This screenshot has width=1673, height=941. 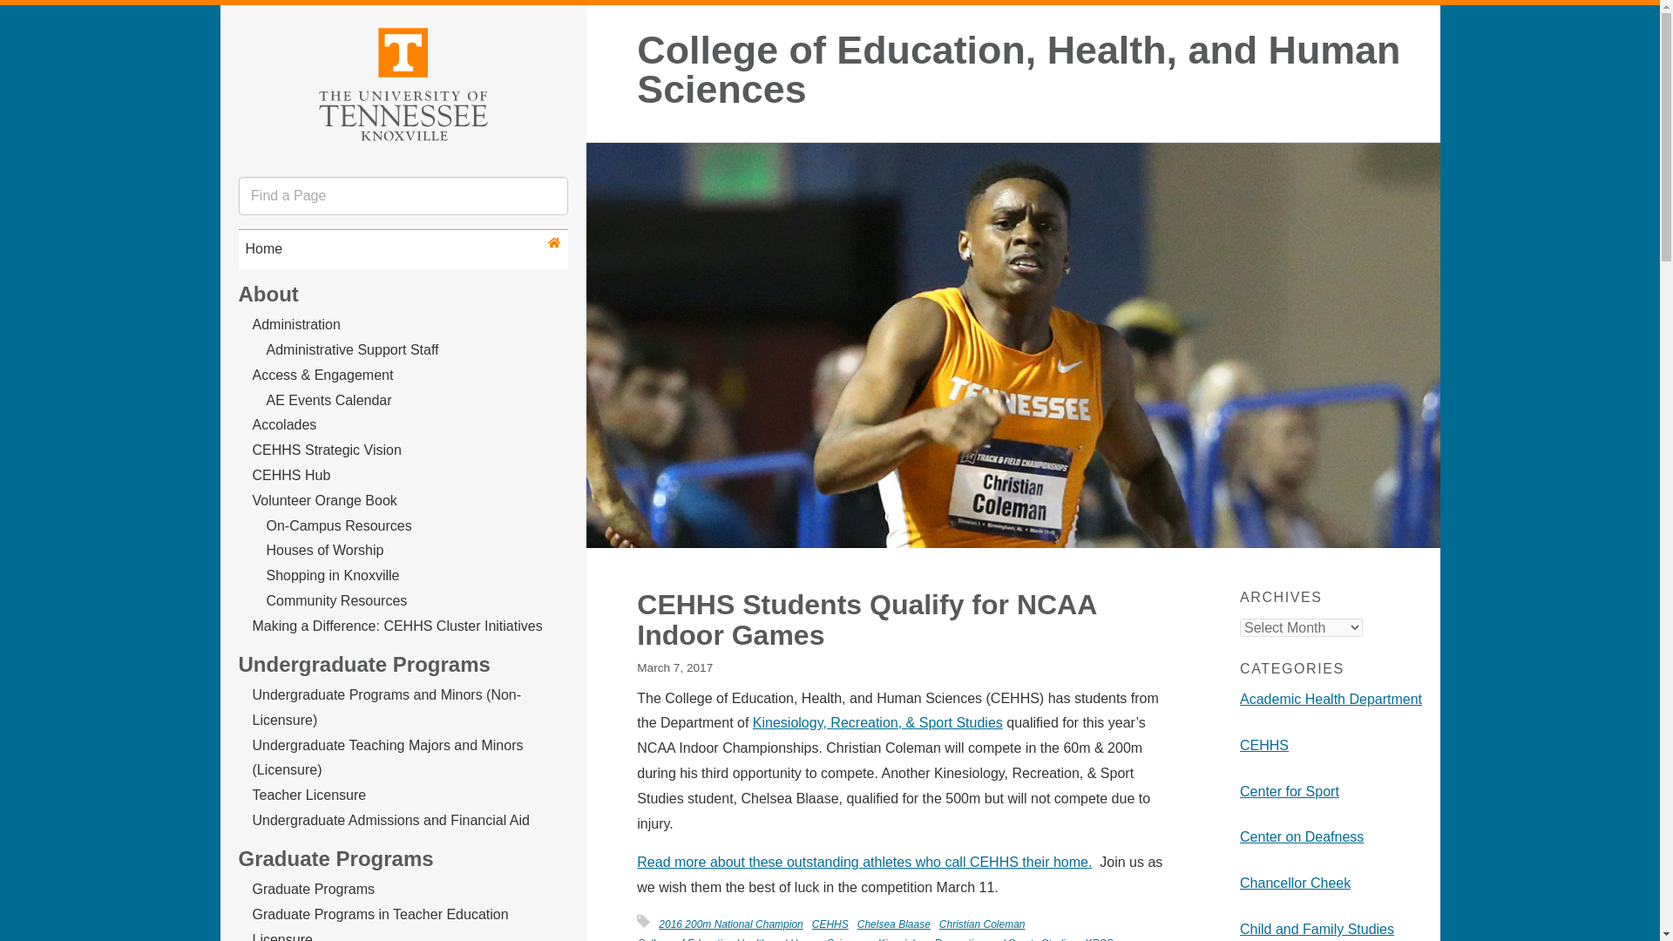 What do you see at coordinates (296, 324) in the screenshot?
I see `Administration` at bounding box center [296, 324].